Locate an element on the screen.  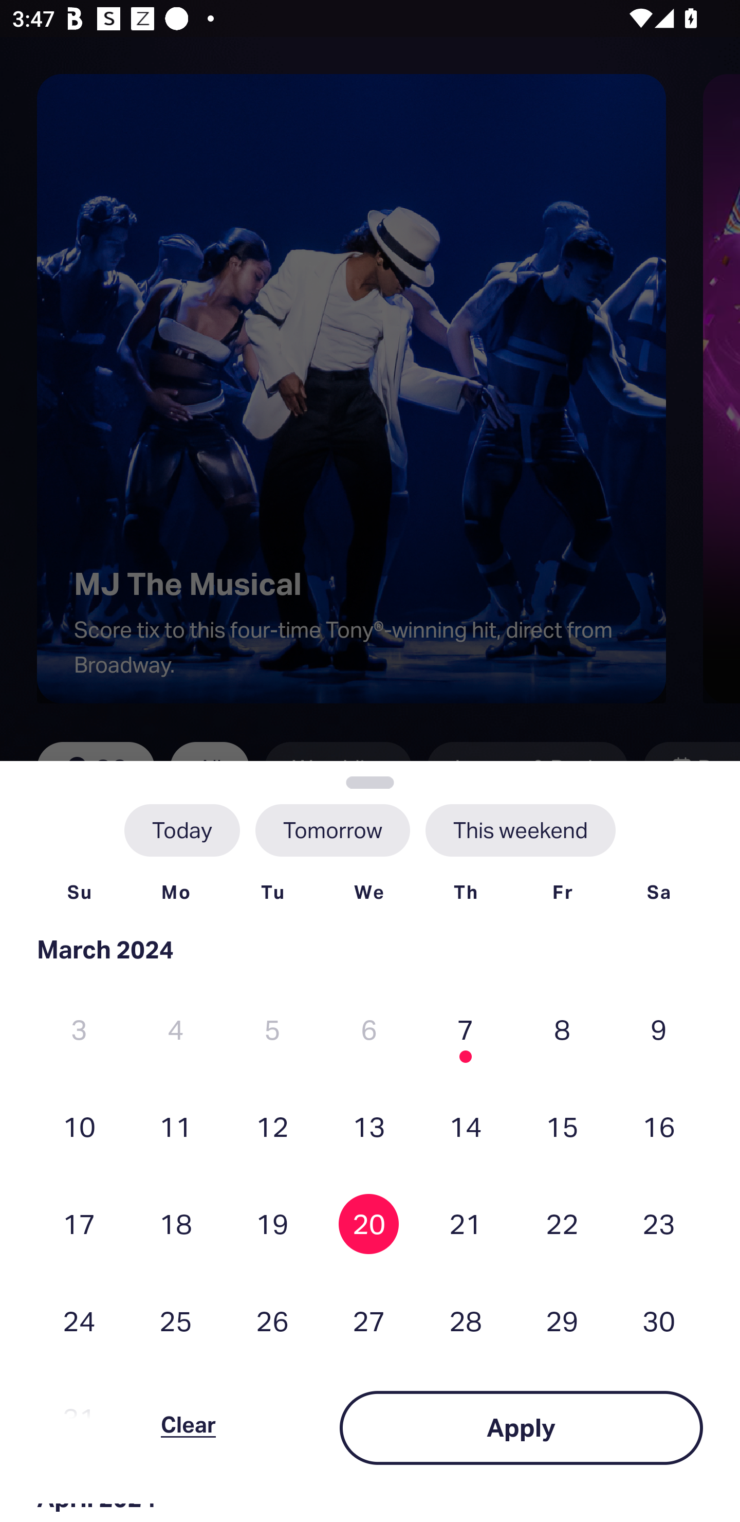
14 is located at coordinates (465, 1126).